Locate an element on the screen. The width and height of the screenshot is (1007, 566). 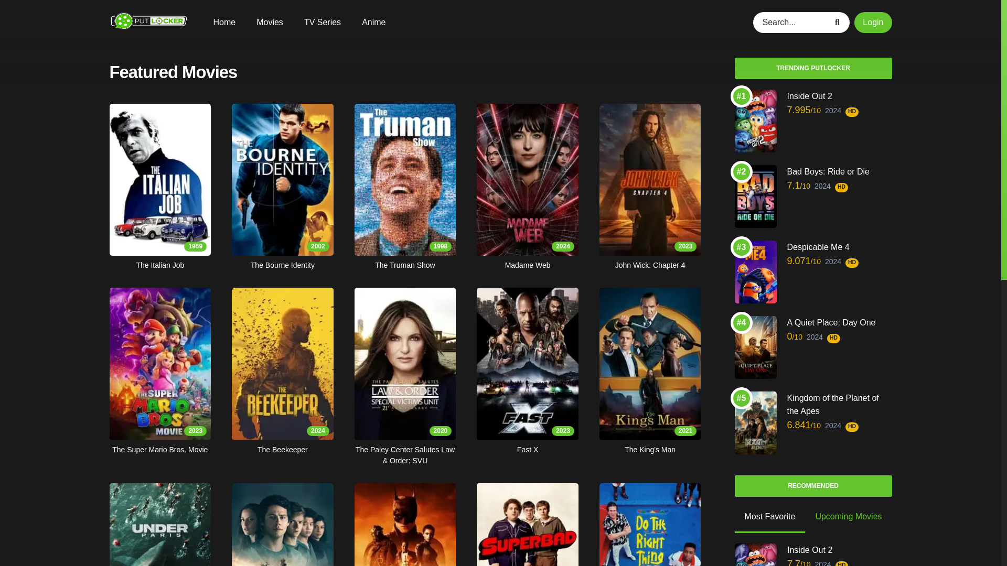
TV Series is located at coordinates (159, 371).